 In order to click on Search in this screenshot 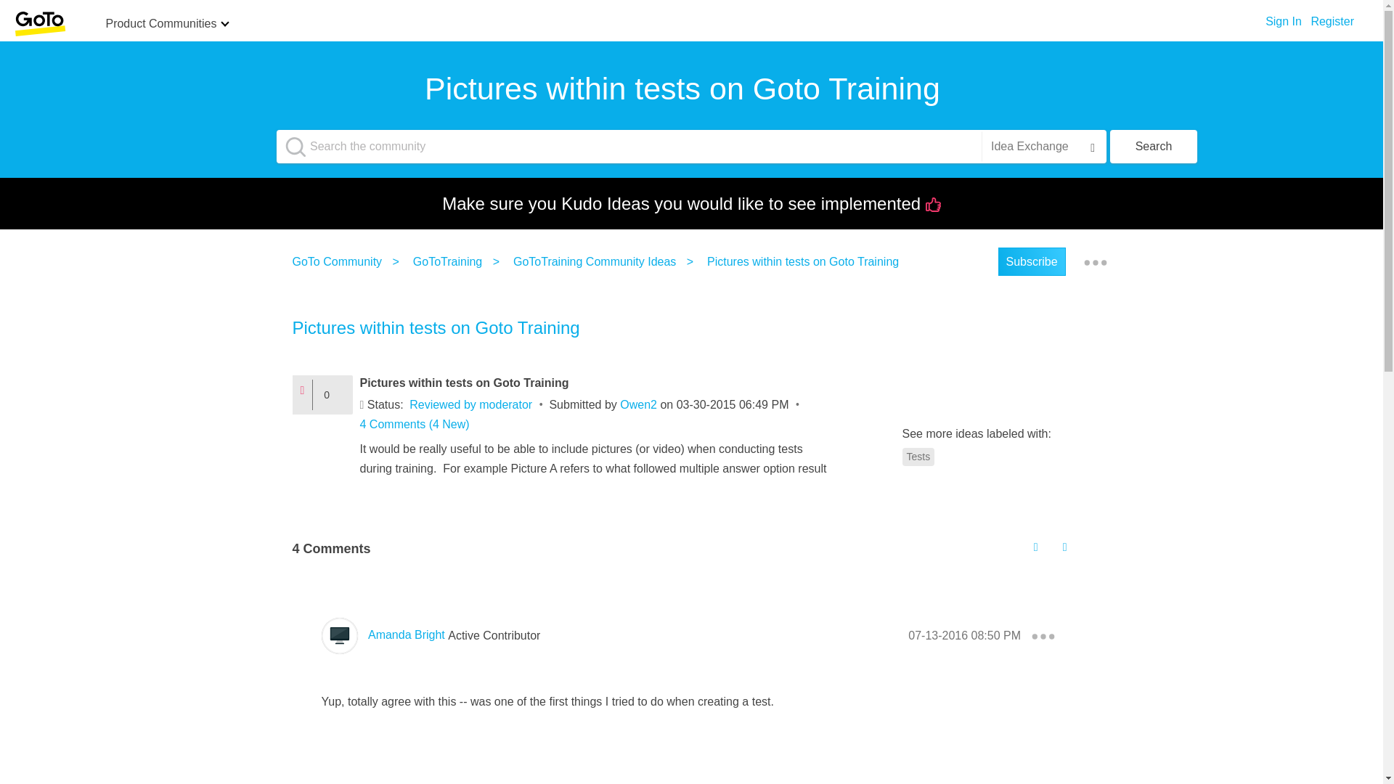, I will do `click(1153, 147)`.